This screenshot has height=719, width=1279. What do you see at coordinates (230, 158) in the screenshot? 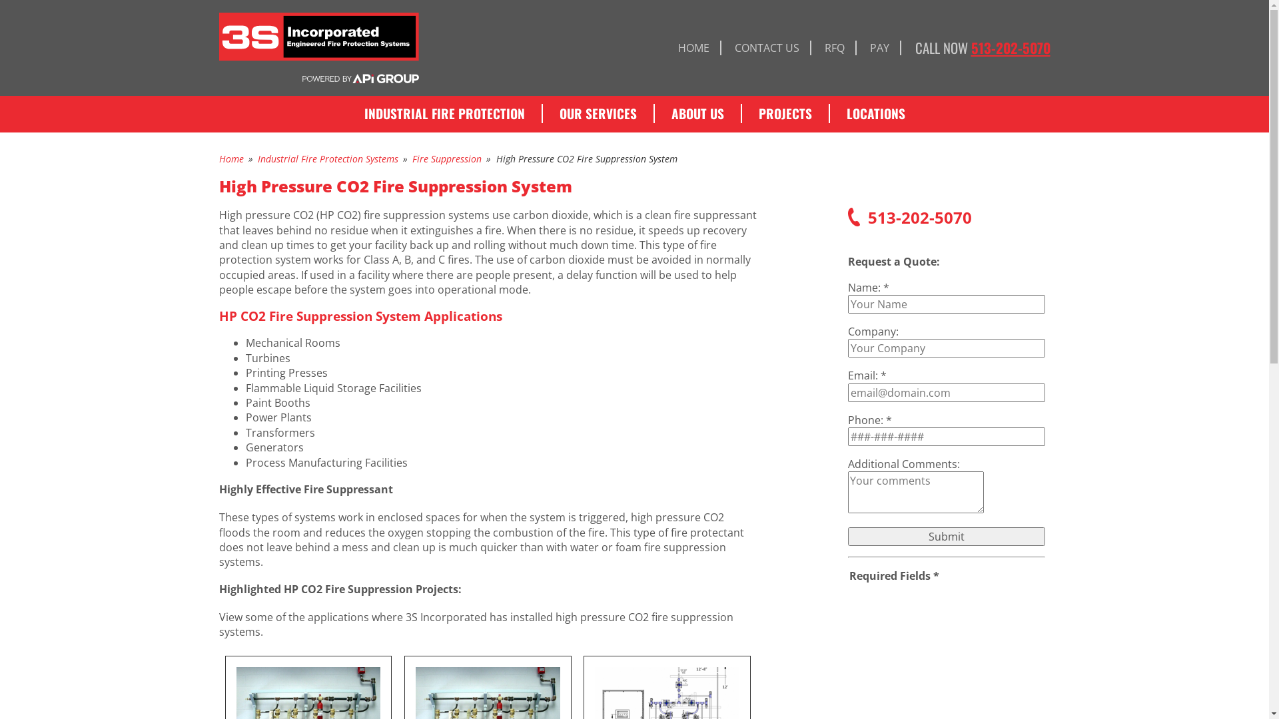
I see `Home` at bounding box center [230, 158].